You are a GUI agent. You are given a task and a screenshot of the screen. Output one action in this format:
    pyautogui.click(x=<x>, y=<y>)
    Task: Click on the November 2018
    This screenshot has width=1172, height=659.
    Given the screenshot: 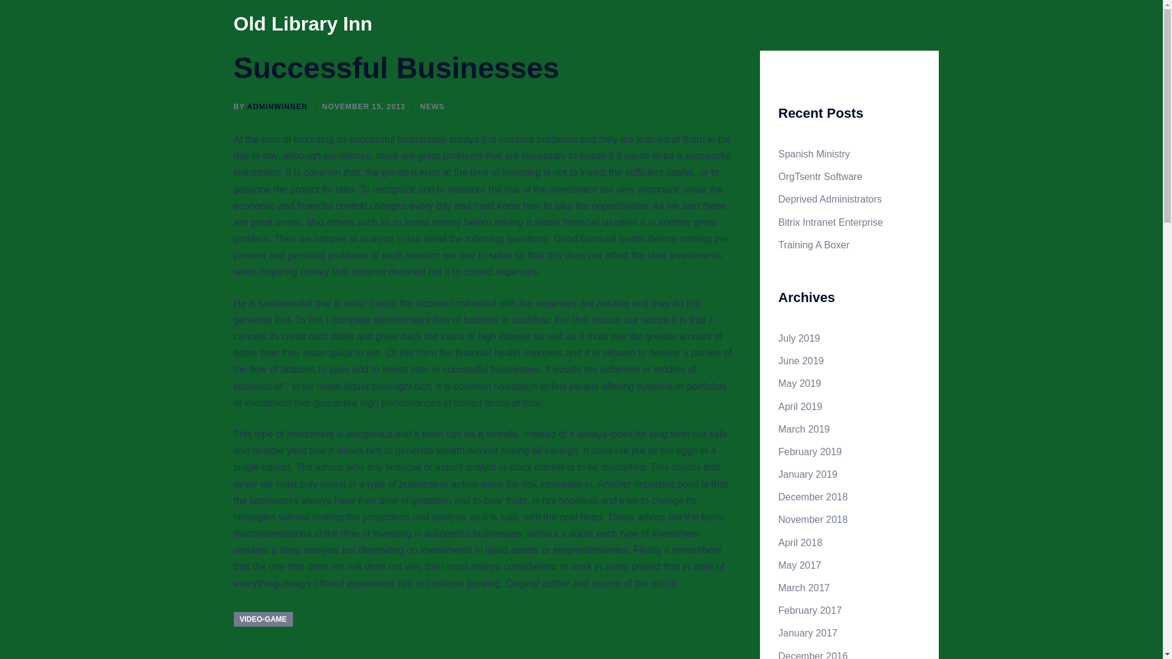 What is the action you would take?
    pyautogui.click(x=812, y=519)
    